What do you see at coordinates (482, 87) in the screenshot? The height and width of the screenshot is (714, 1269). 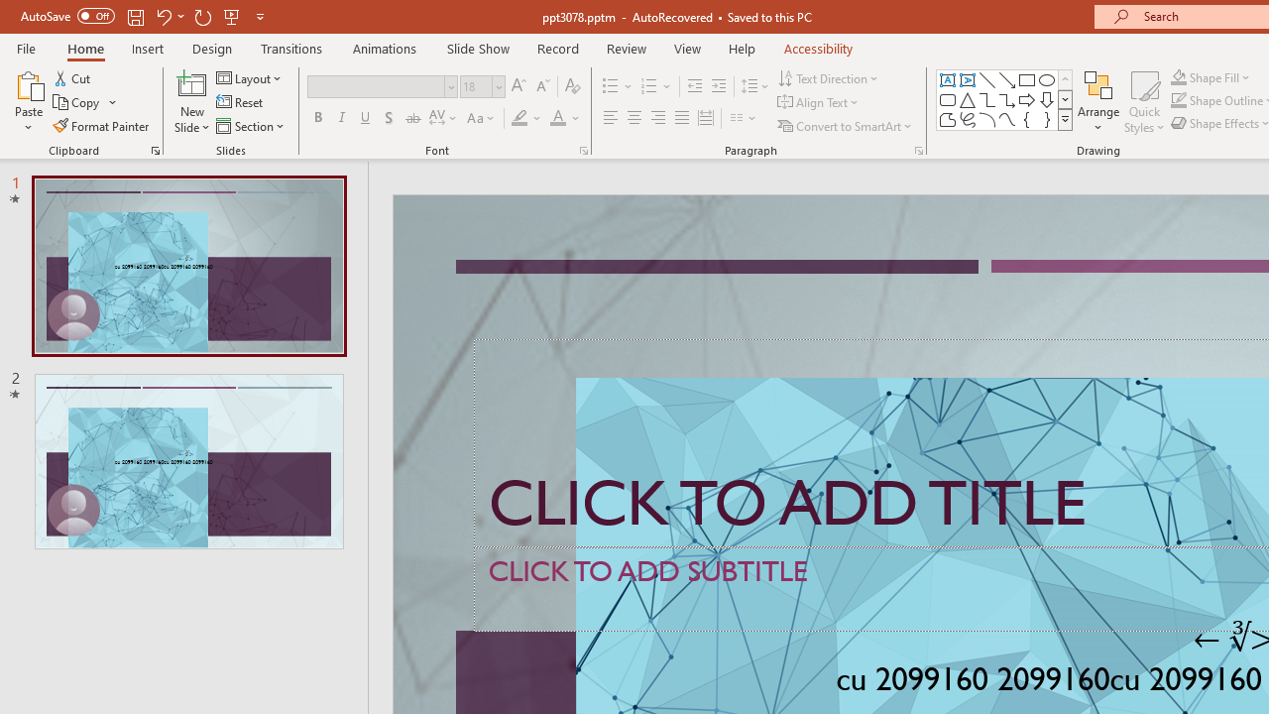 I see `Font Size` at bounding box center [482, 87].